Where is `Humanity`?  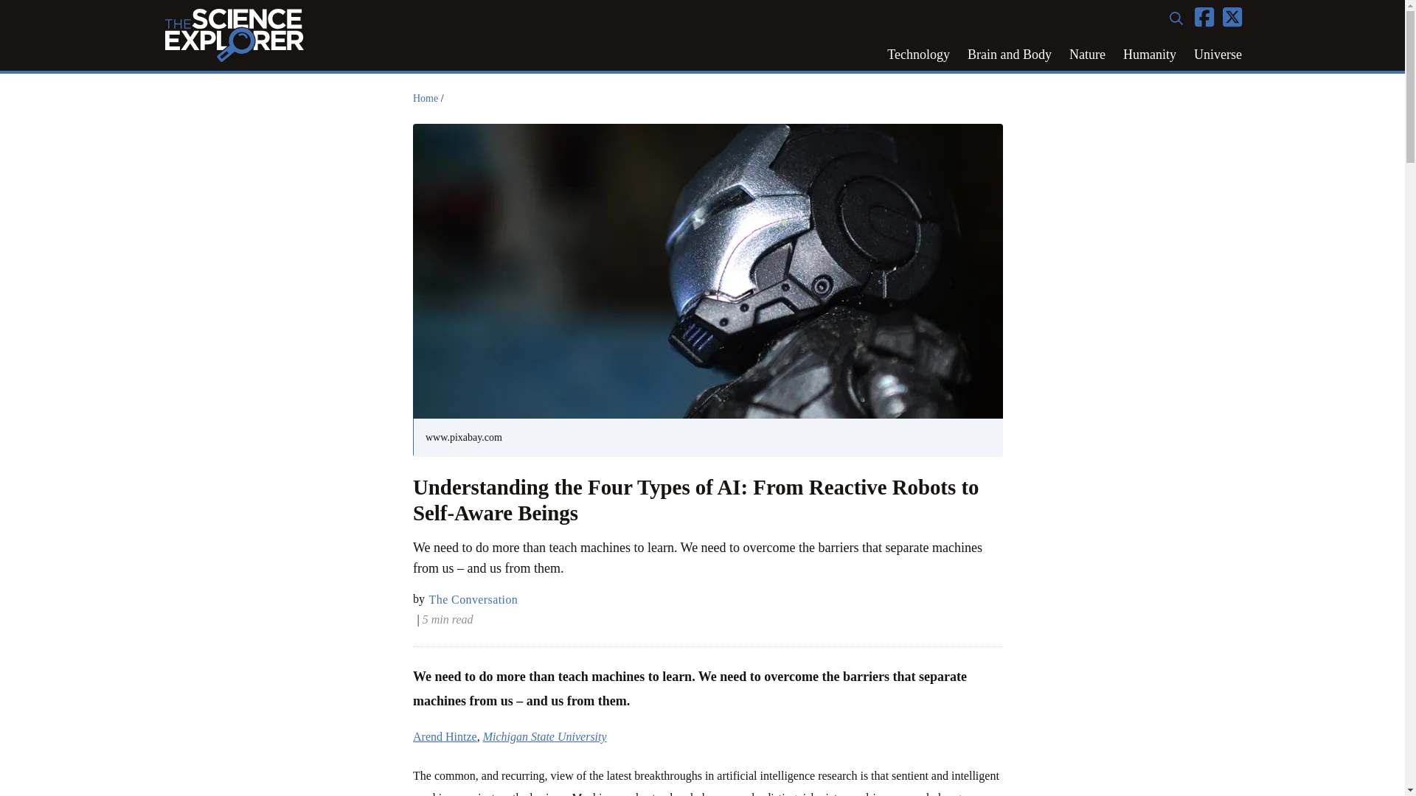
Humanity is located at coordinates (1150, 55).